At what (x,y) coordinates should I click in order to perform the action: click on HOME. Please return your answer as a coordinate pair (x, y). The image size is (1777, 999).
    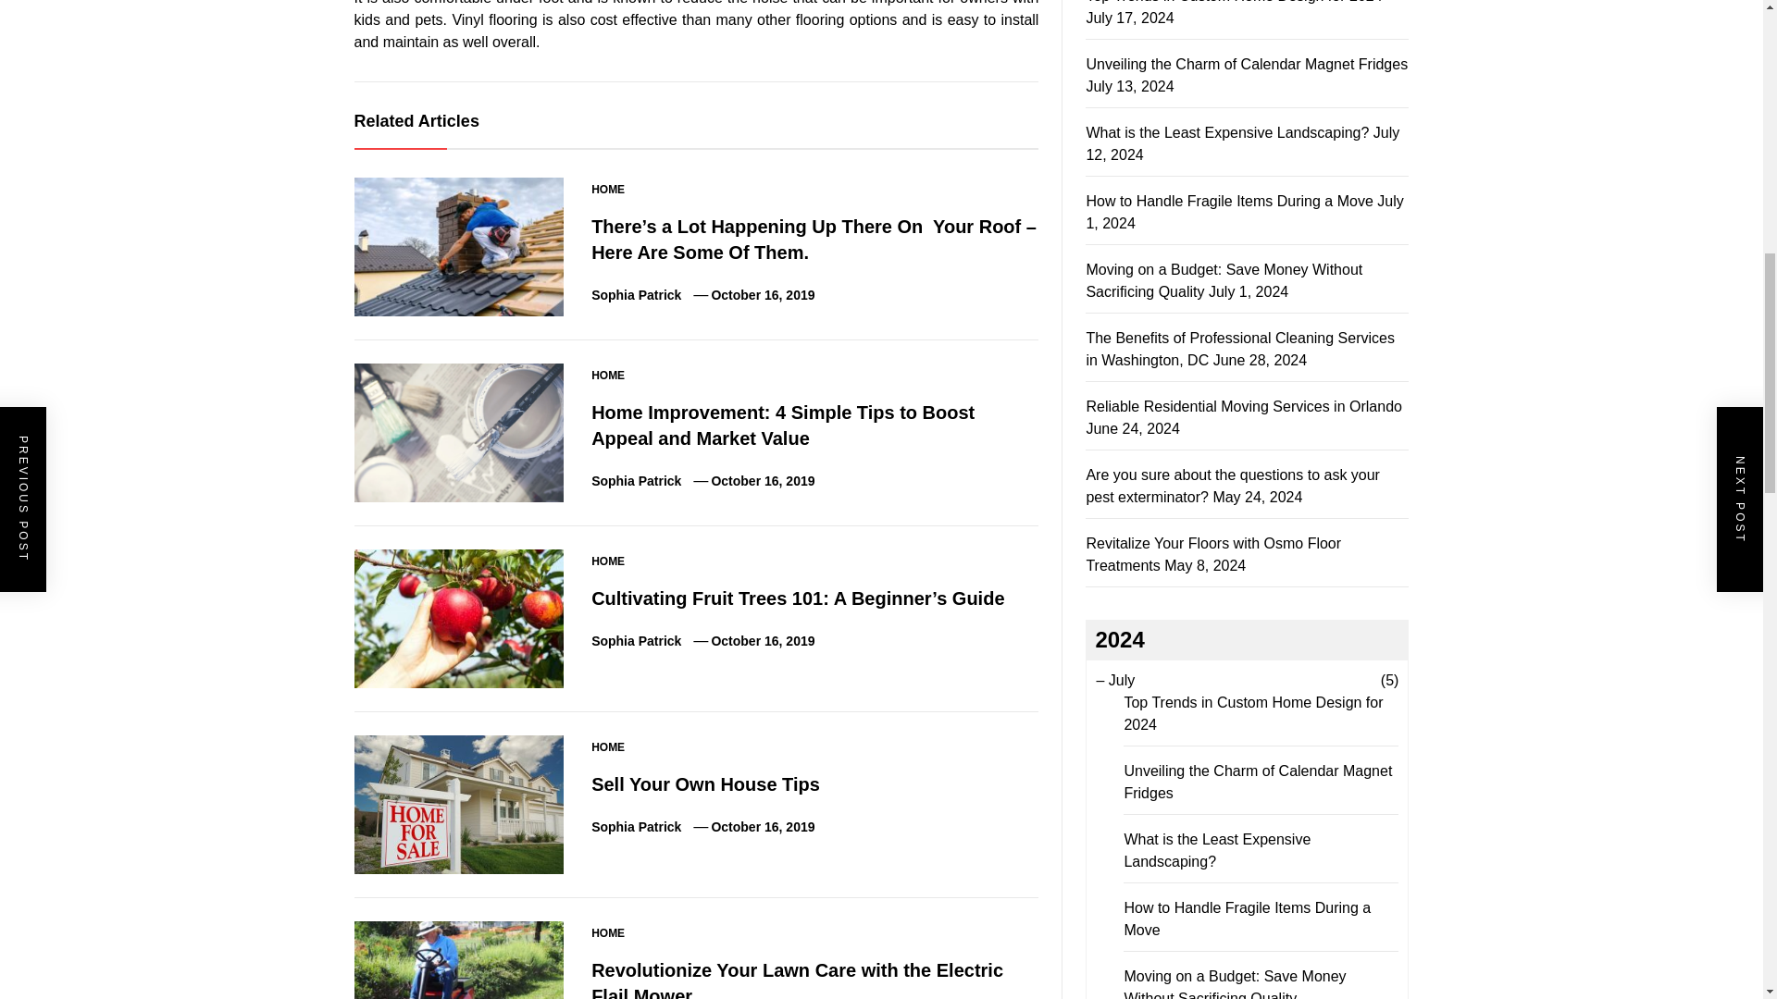
    Looking at the image, I should click on (608, 189).